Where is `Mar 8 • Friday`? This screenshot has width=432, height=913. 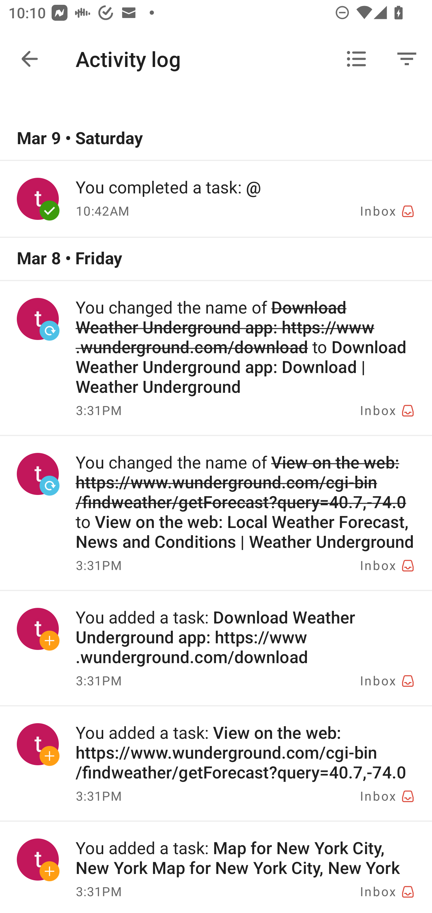
Mar 8 • Friday is located at coordinates (216, 259).